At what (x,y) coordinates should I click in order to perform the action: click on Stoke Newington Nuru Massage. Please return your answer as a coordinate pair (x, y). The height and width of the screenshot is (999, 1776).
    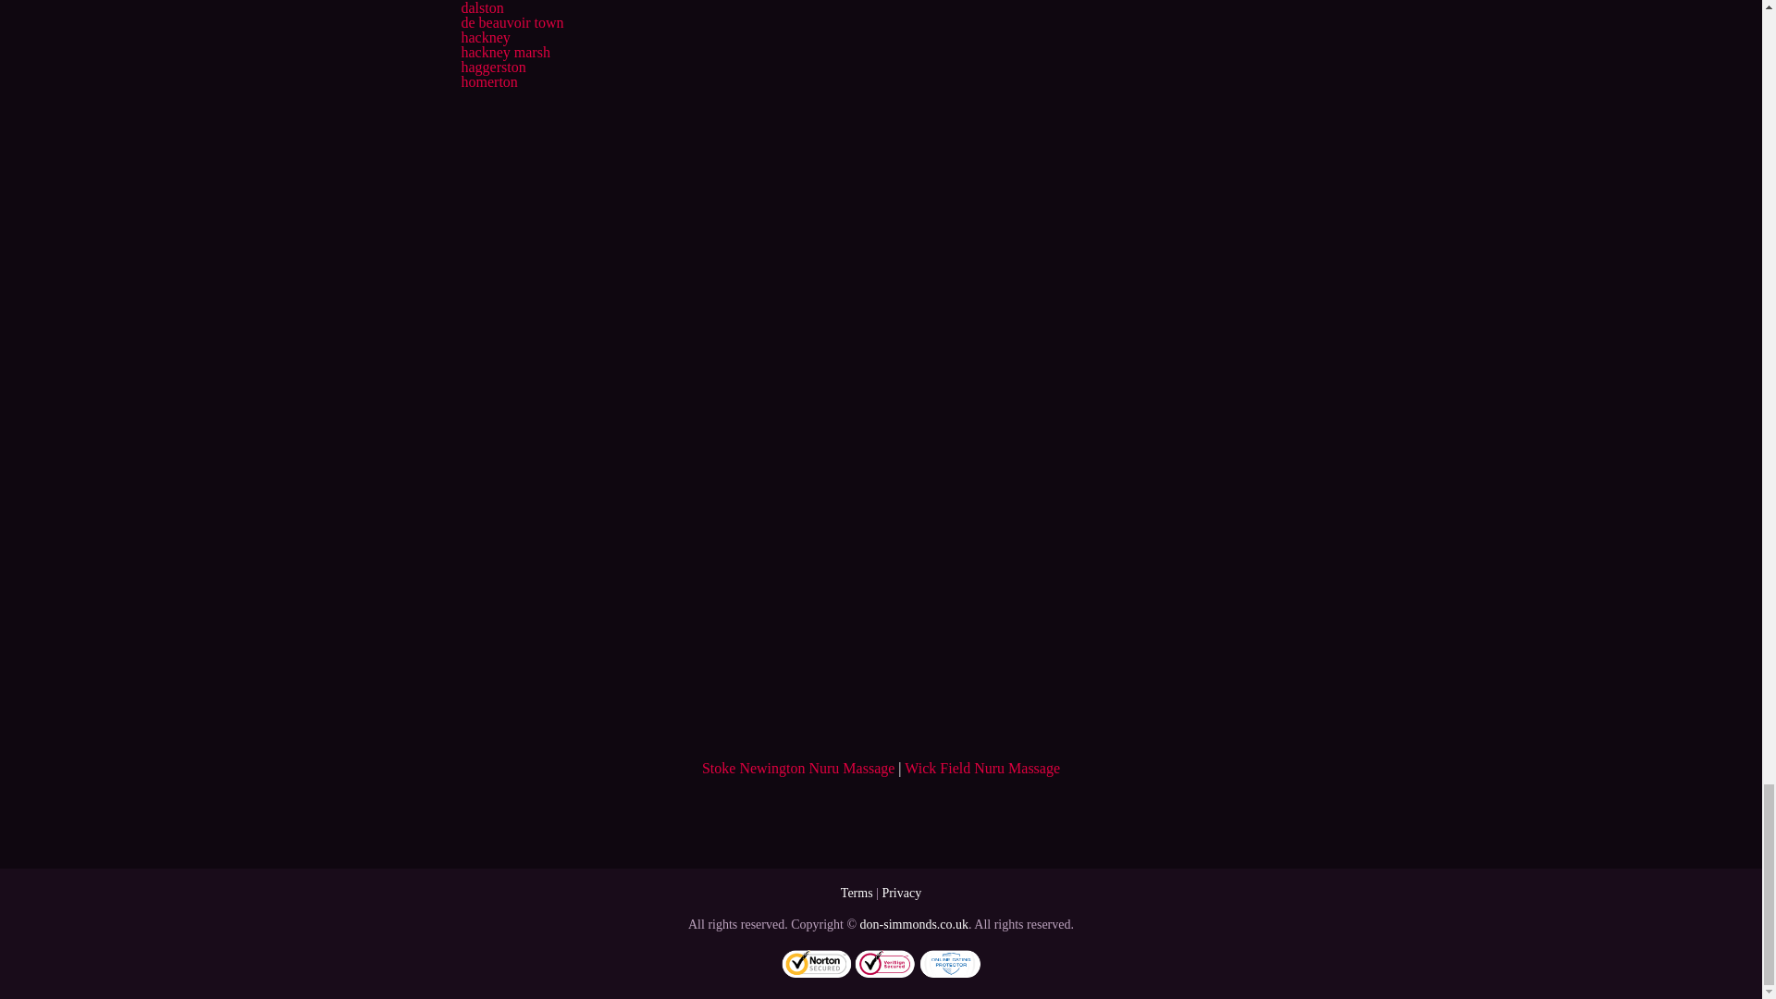
    Looking at the image, I should click on (797, 768).